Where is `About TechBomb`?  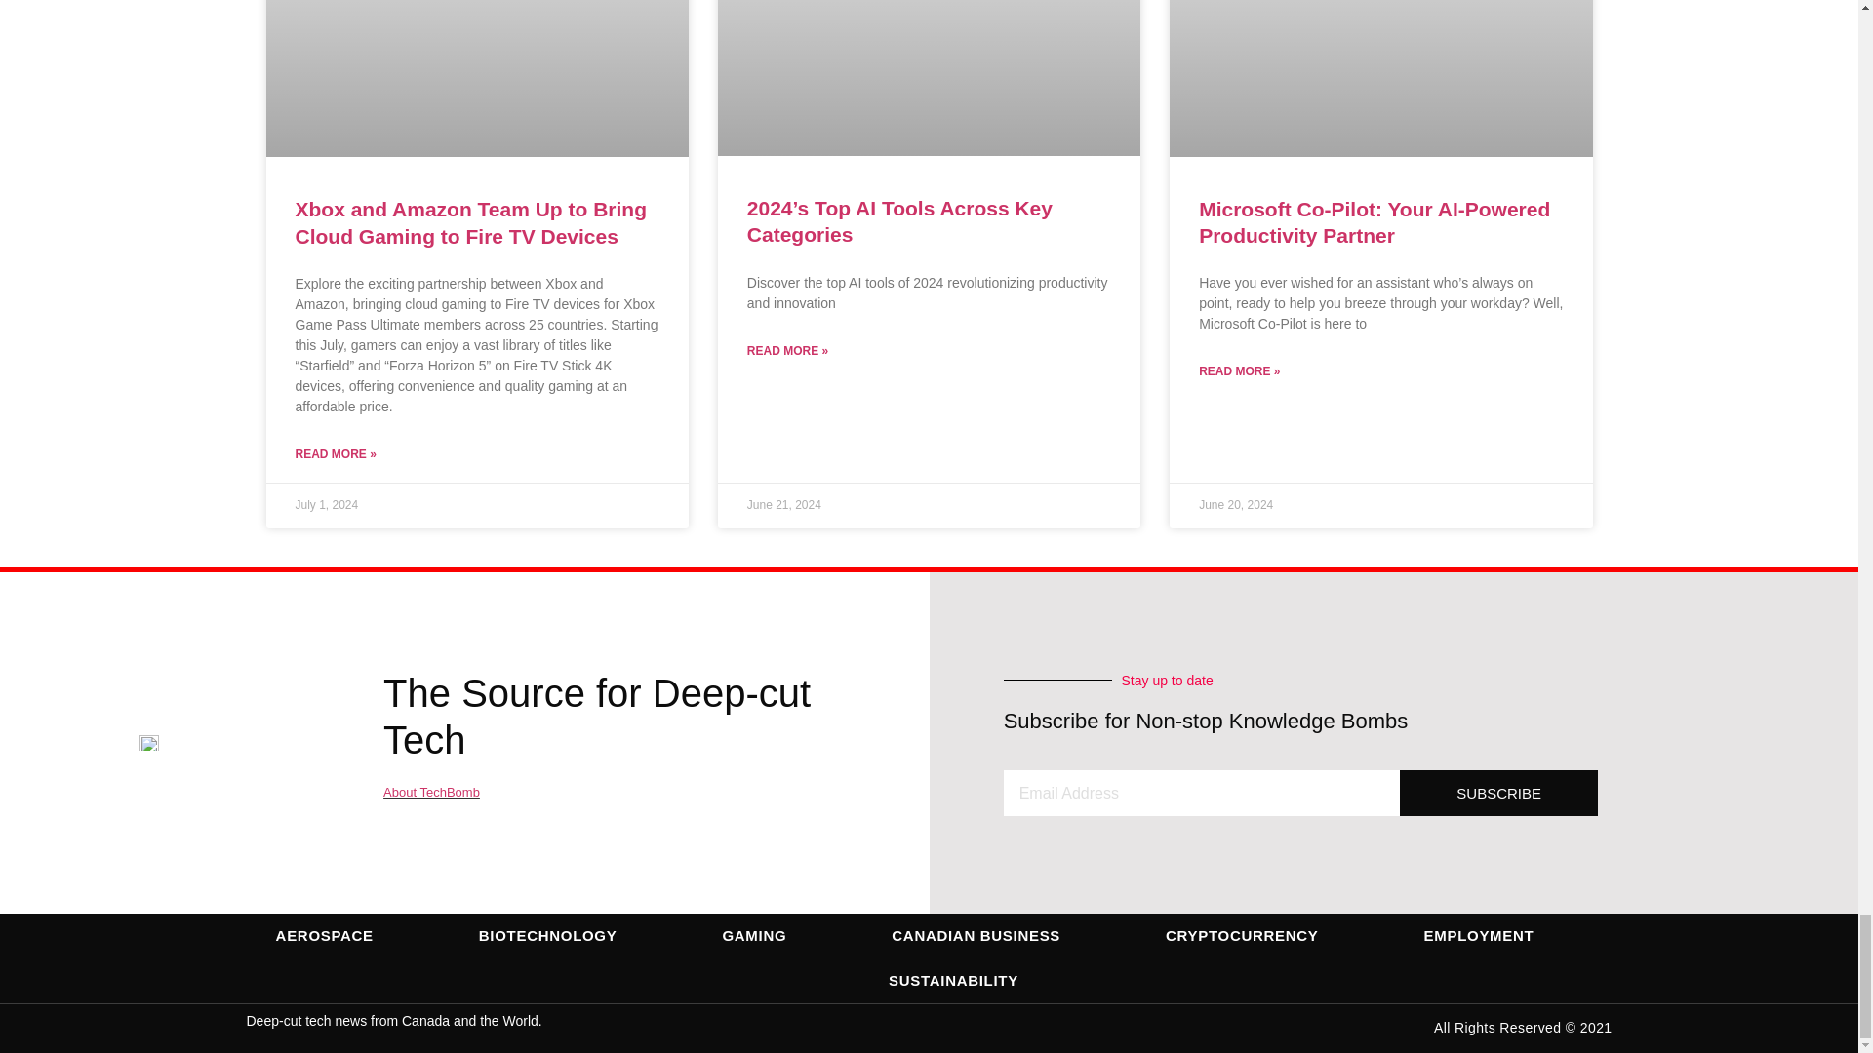 About TechBomb is located at coordinates (431, 792).